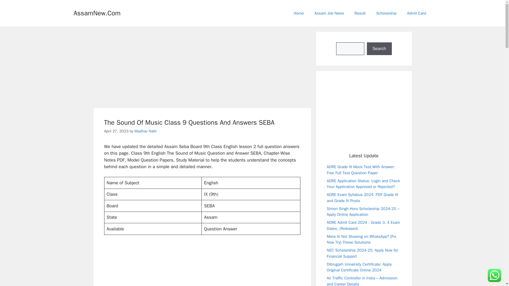  I want to click on Search, so click(379, 49).